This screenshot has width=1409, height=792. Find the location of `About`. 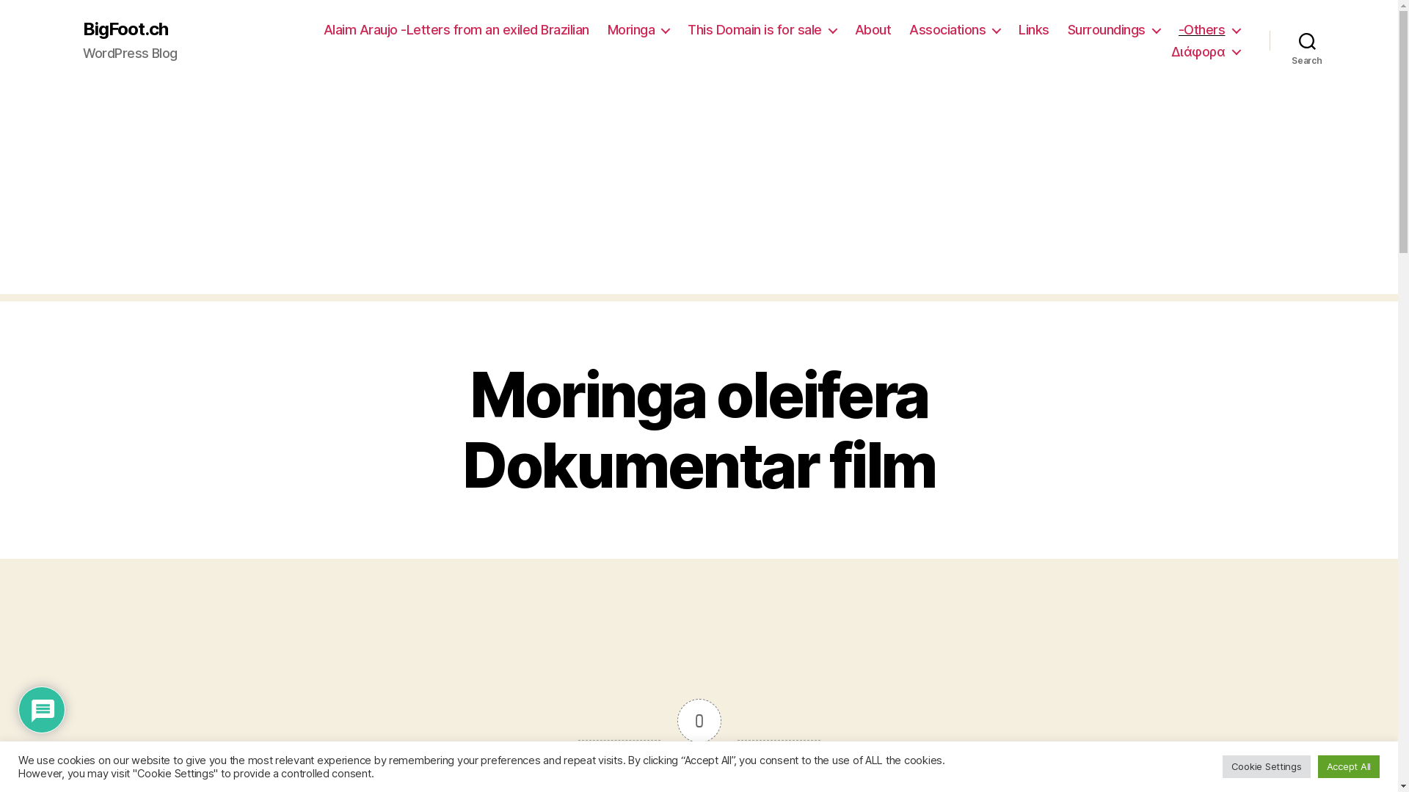

About is located at coordinates (873, 30).